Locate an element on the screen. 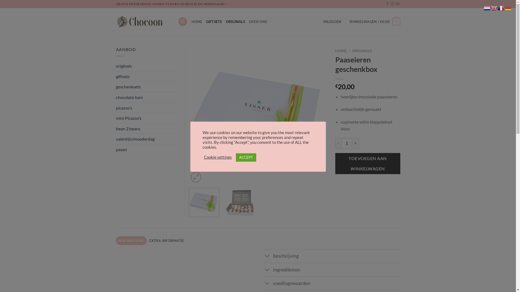 This screenshot has width=520, height=292. TOEVOEGEN AAN WINKELWAGEN is located at coordinates (368, 164).